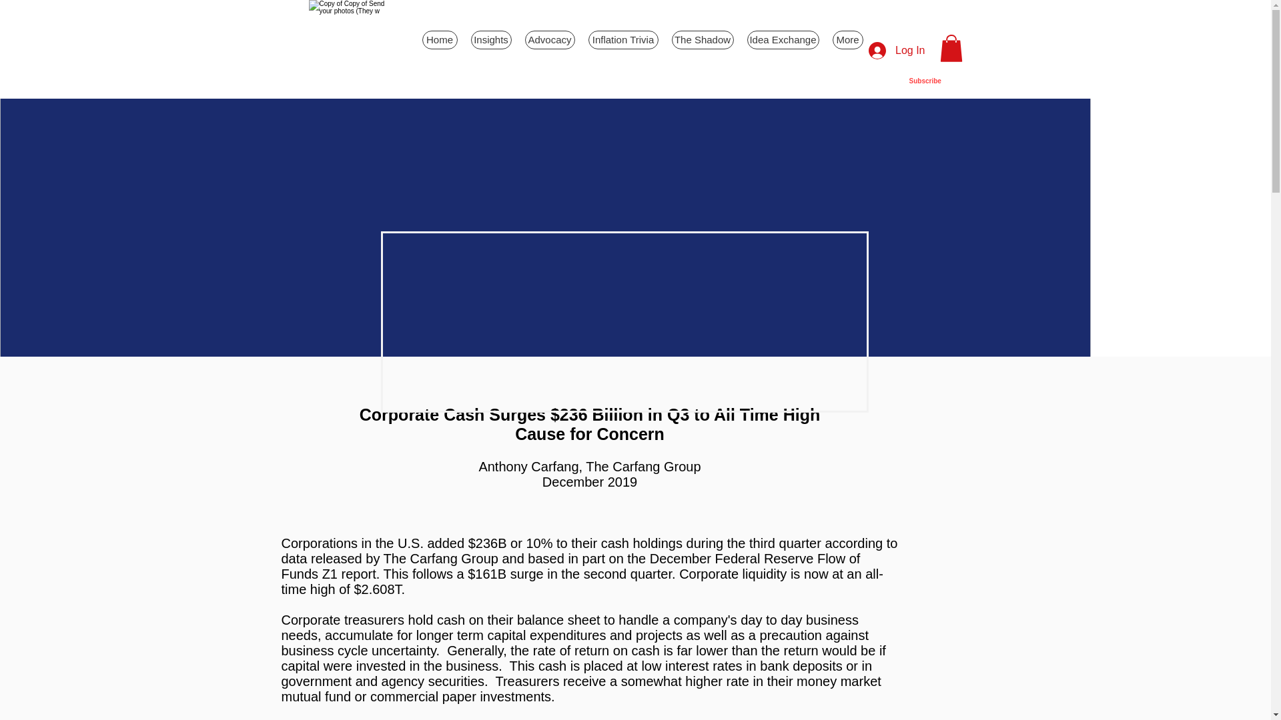 Image resolution: width=1281 pixels, height=720 pixels. What do you see at coordinates (783, 40) in the screenshot?
I see `Idea Exchange` at bounding box center [783, 40].